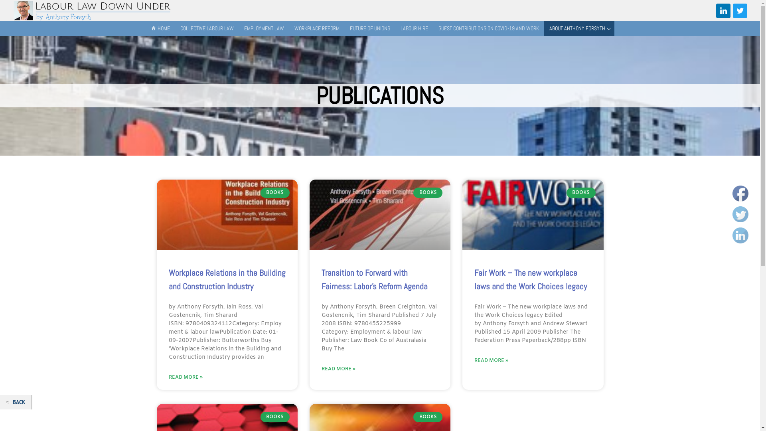 The image size is (766, 431). Describe the element at coordinates (723, 11) in the screenshot. I see `LinkedIn` at that location.